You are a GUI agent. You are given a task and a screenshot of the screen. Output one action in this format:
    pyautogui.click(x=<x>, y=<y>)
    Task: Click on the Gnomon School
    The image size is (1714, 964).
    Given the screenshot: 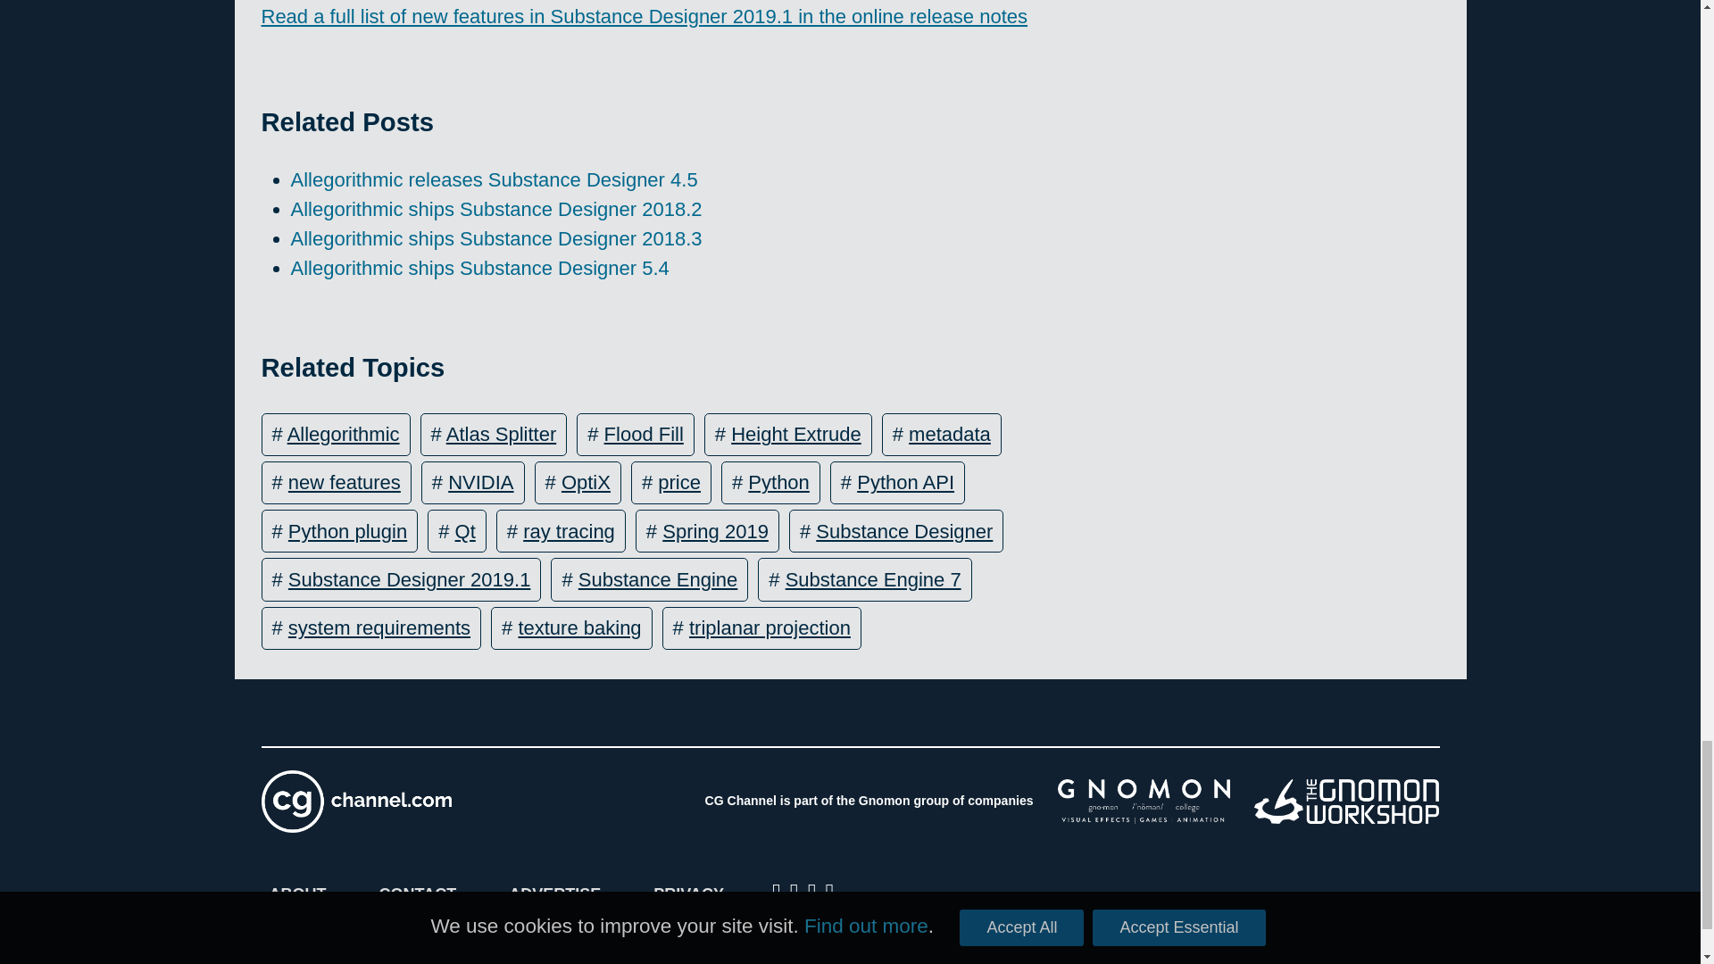 What is the action you would take?
    pyautogui.click(x=1143, y=802)
    